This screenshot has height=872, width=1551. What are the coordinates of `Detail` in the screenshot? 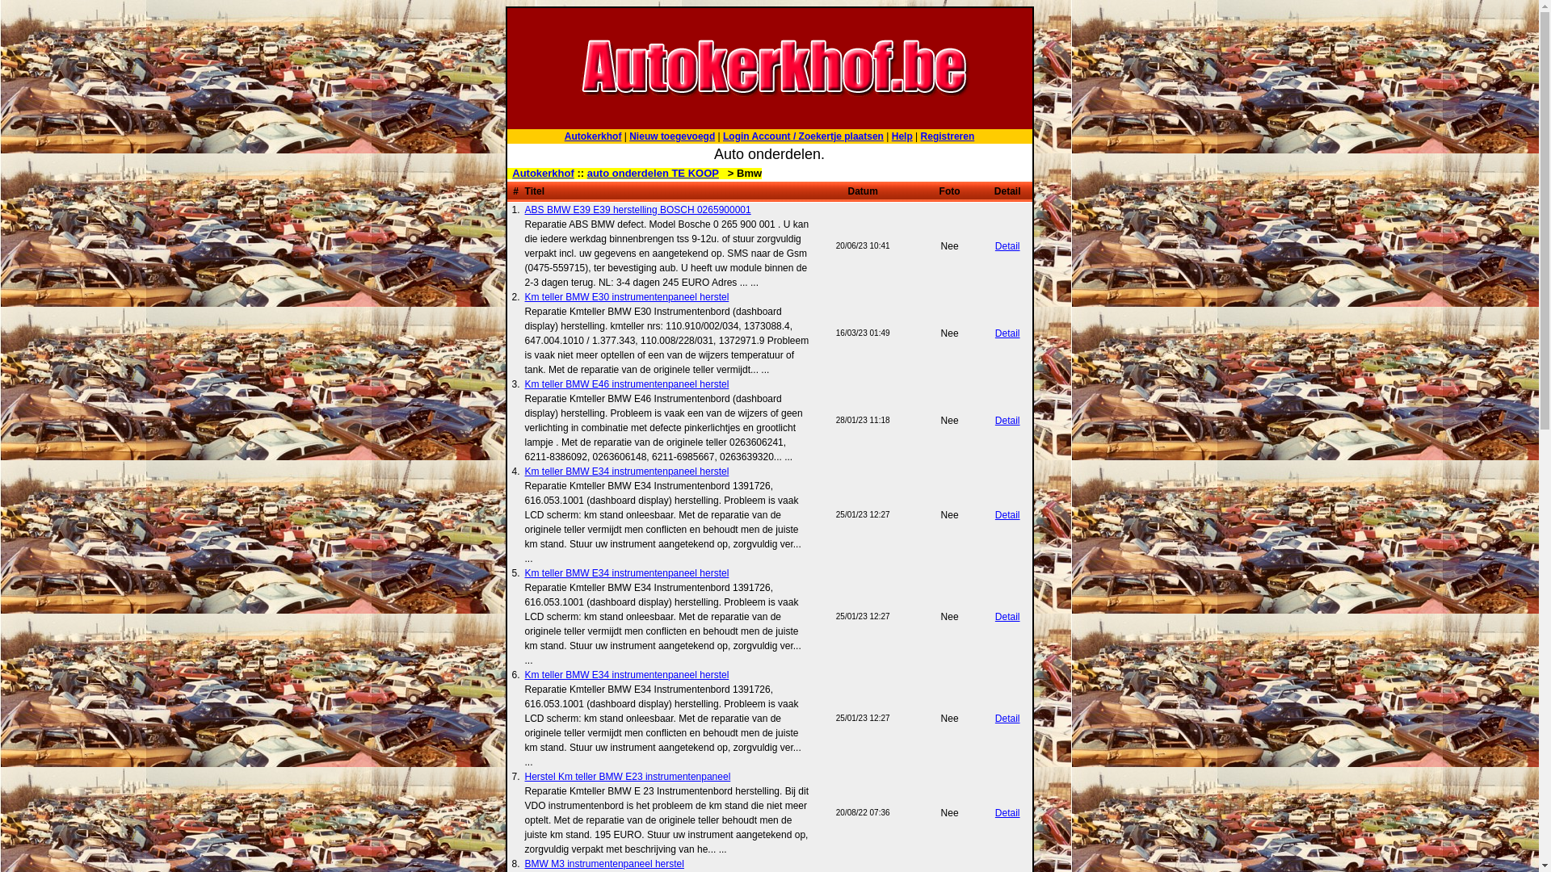 It's located at (1008, 421).